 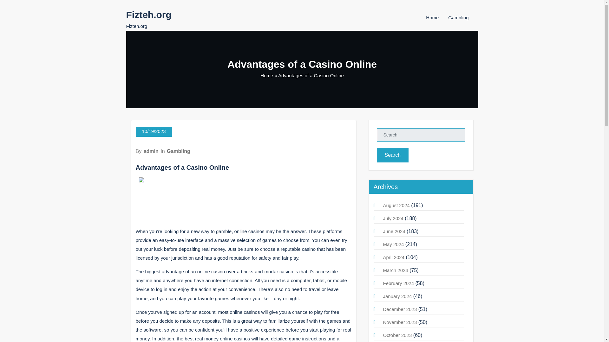 What do you see at coordinates (398, 283) in the screenshot?
I see `February 2024` at bounding box center [398, 283].